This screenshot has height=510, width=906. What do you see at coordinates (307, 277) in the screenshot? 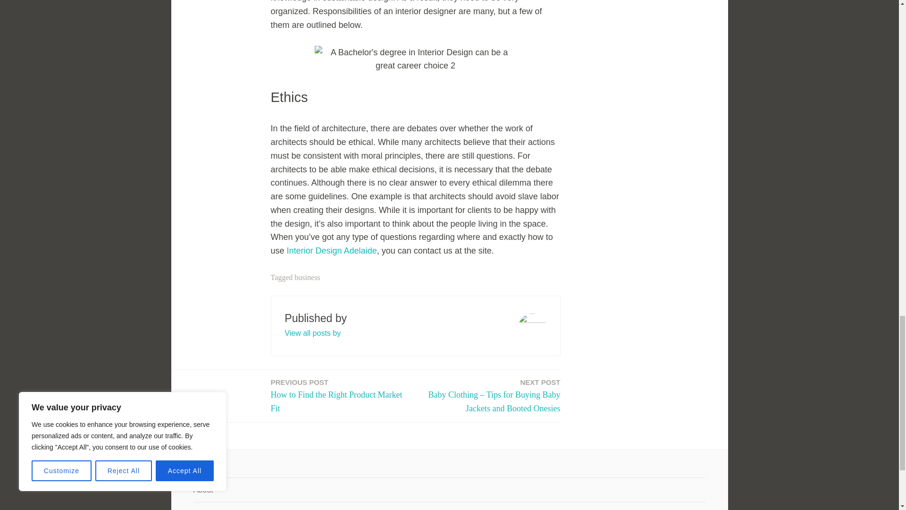
I see `business` at bounding box center [307, 277].